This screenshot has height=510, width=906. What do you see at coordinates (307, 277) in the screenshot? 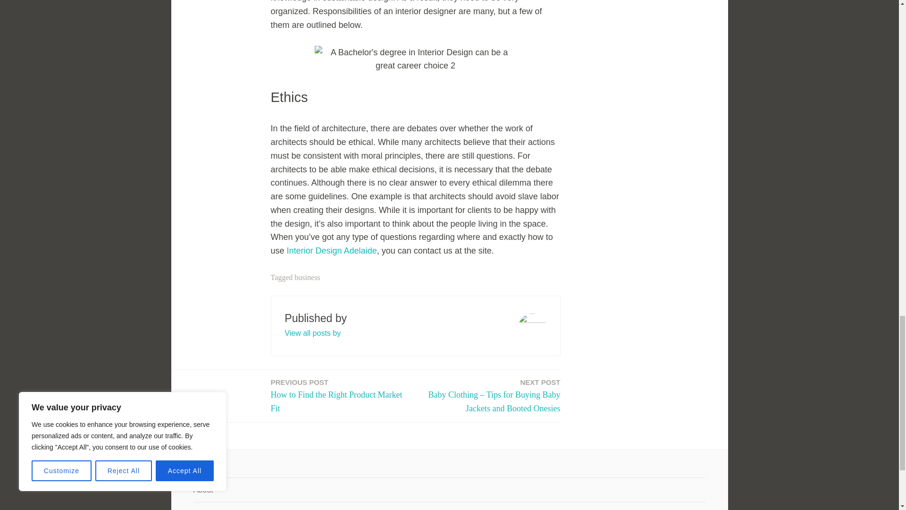
I see `business` at bounding box center [307, 277].